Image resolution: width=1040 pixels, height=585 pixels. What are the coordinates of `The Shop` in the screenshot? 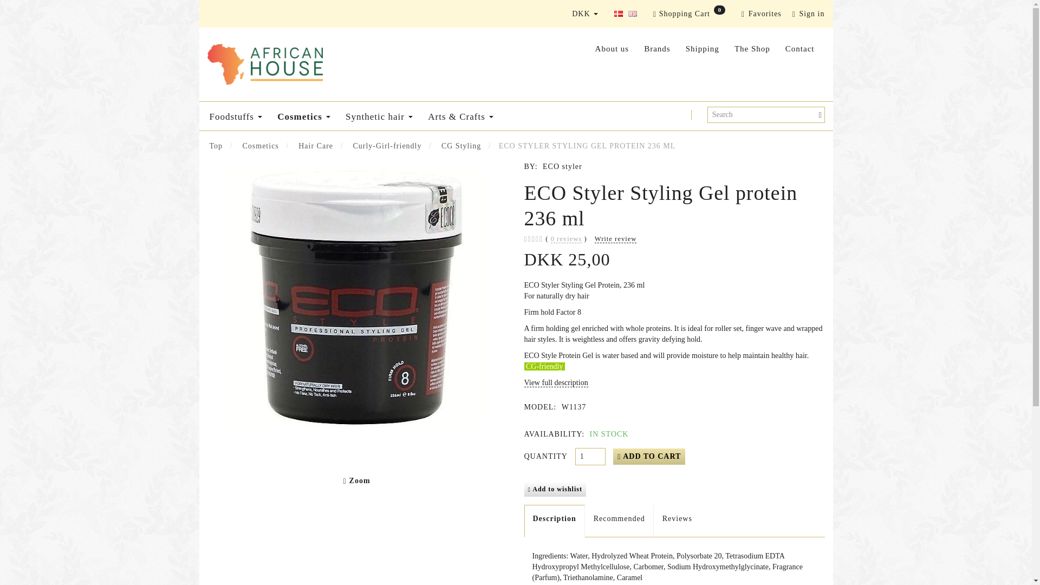 It's located at (752, 49).